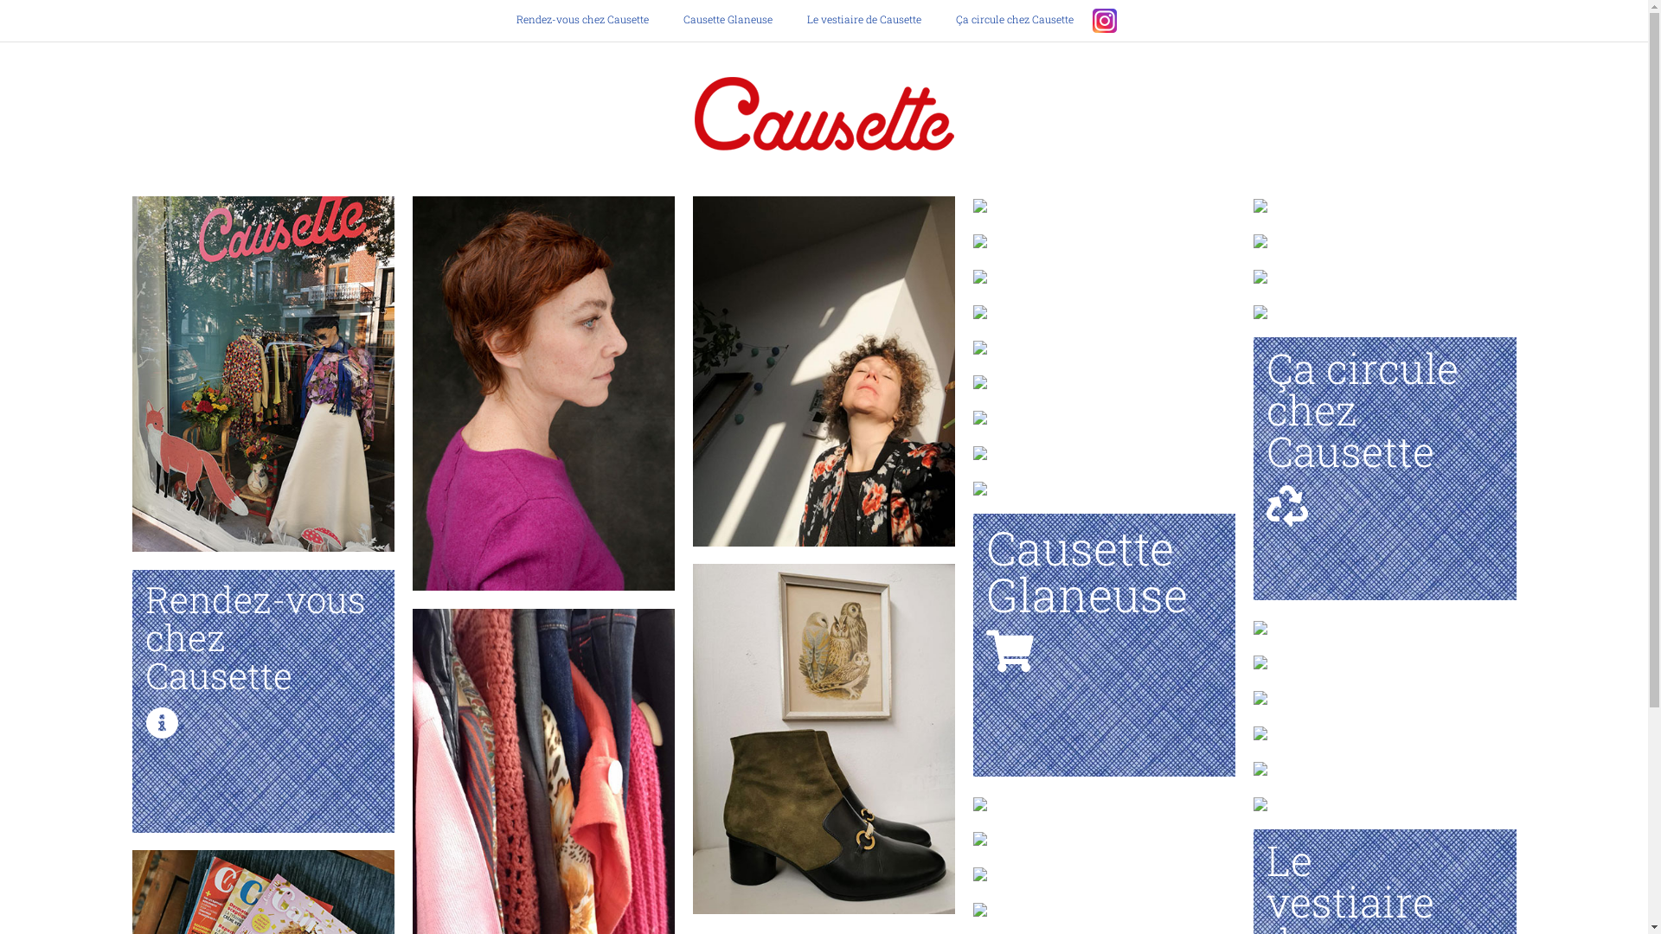 Image resolution: width=1661 pixels, height=934 pixels. I want to click on Causette Glaneuse, so click(728, 19).